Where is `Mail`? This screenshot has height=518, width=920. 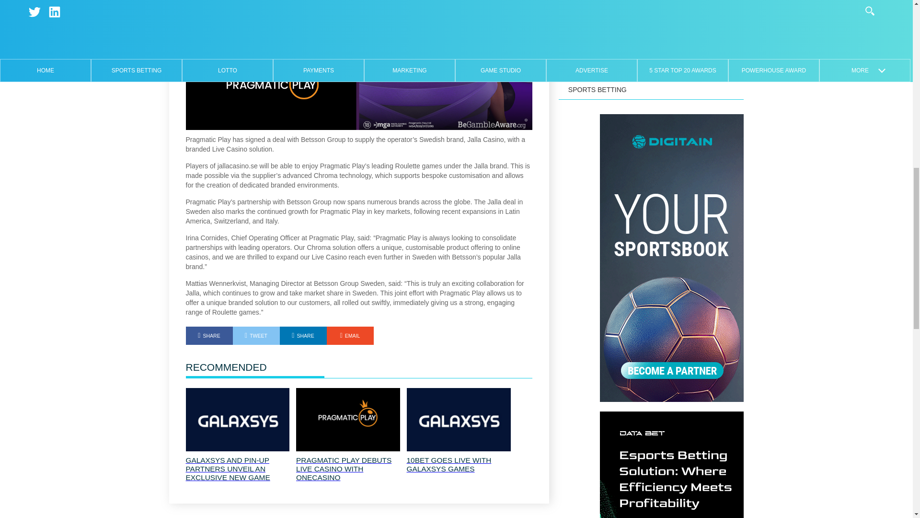
Mail is located at coordinates (350, 336).